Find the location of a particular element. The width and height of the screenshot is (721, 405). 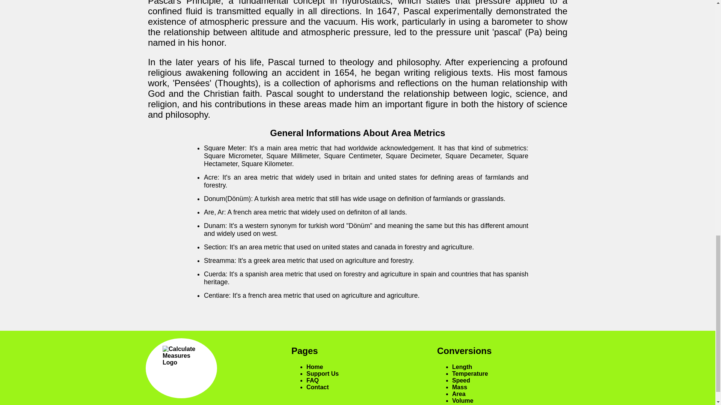

Support Us is located at coordinates (323, 373).